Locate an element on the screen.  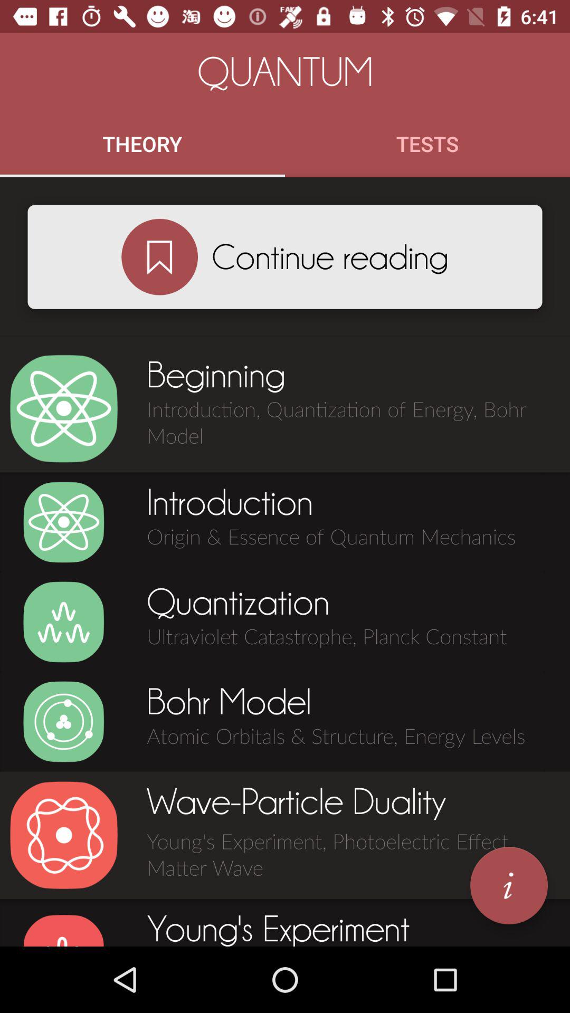
this button takes me to an information page is located at coordinates (509, 885).